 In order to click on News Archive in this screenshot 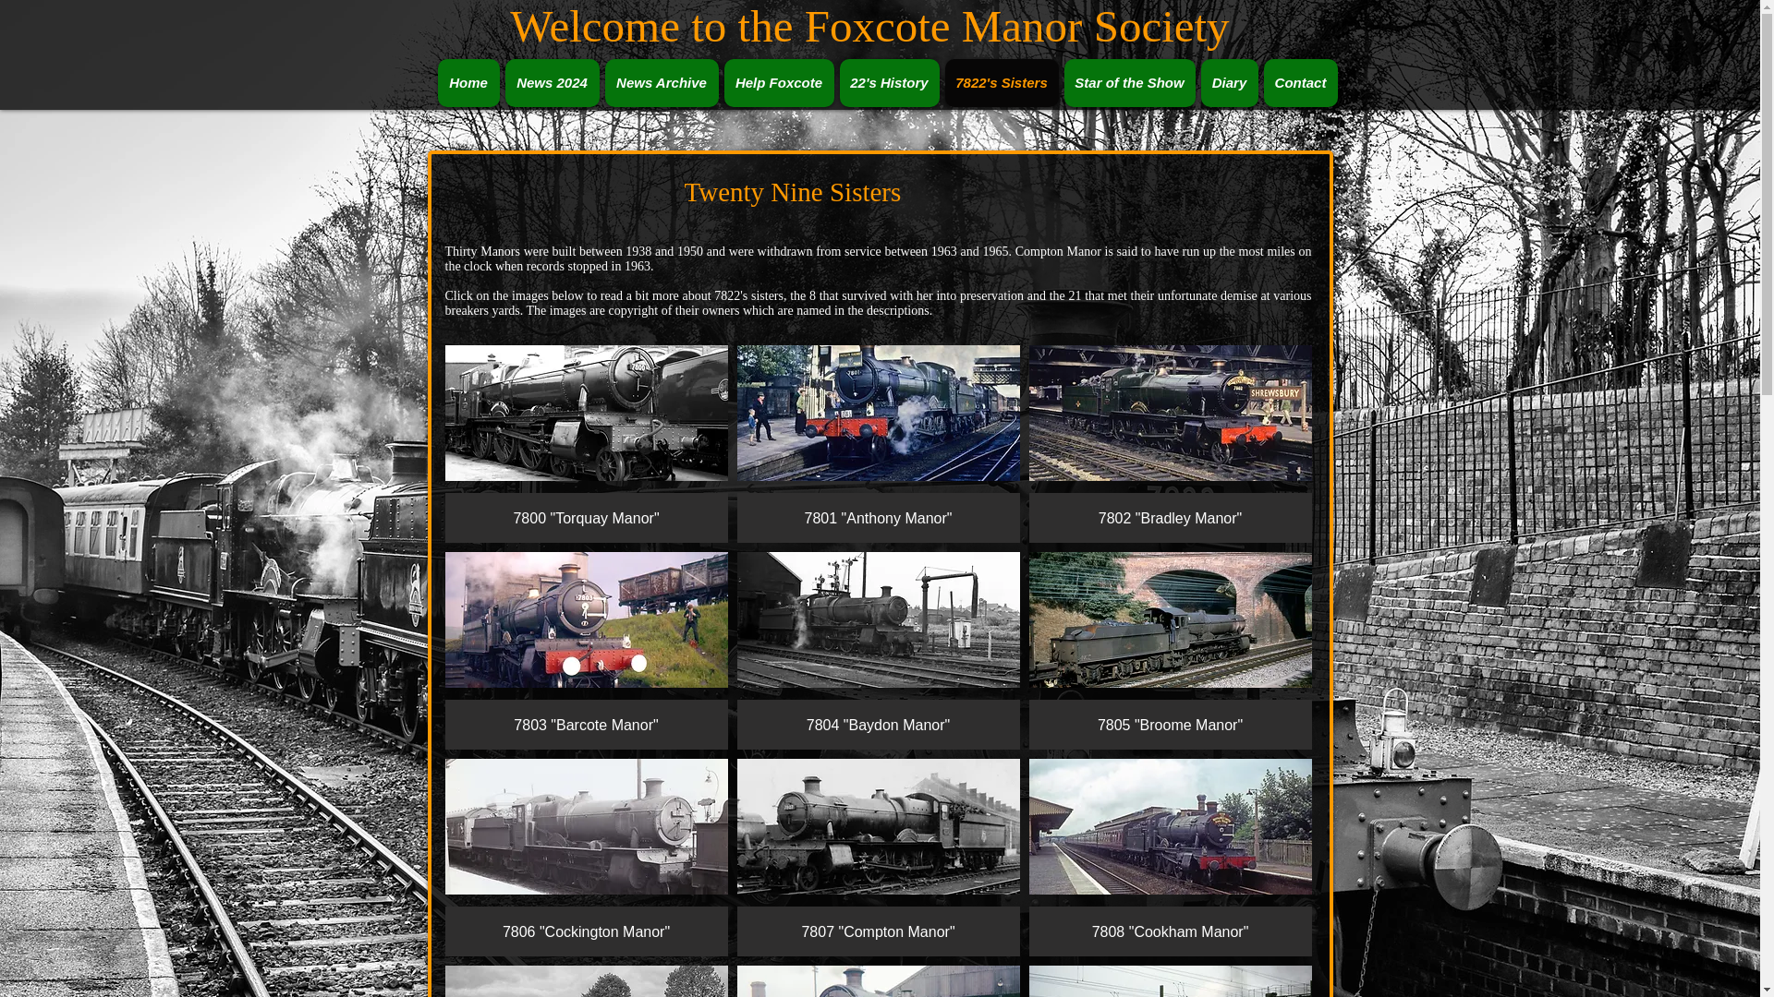, I will do `click(662, 82)`.